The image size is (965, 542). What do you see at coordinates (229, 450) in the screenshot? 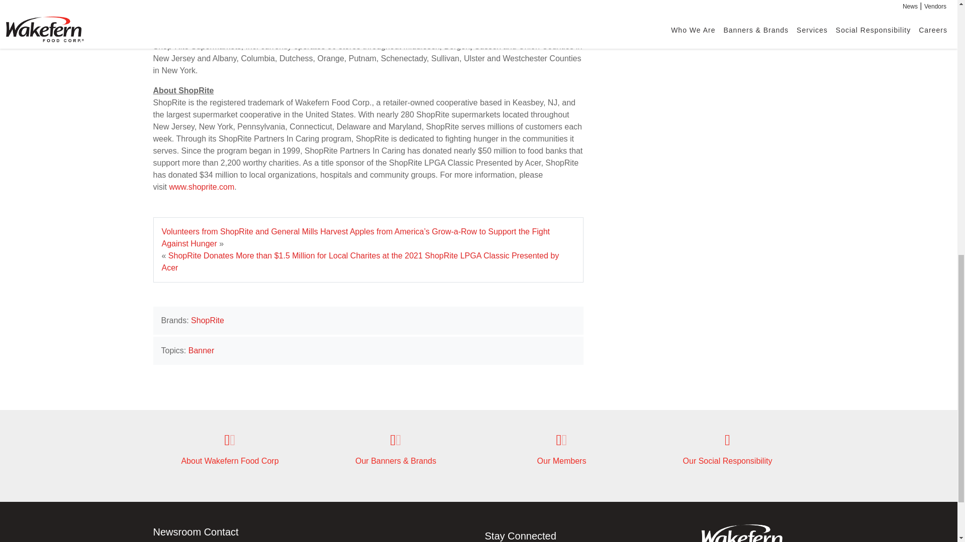
I see `About Wakefern Food Corp` at bounding box center [229, 450].